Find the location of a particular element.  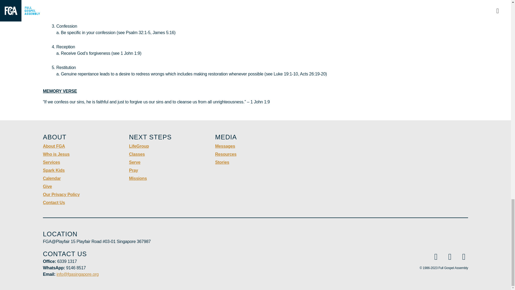

About FGA is located at coordinates (54, 146).